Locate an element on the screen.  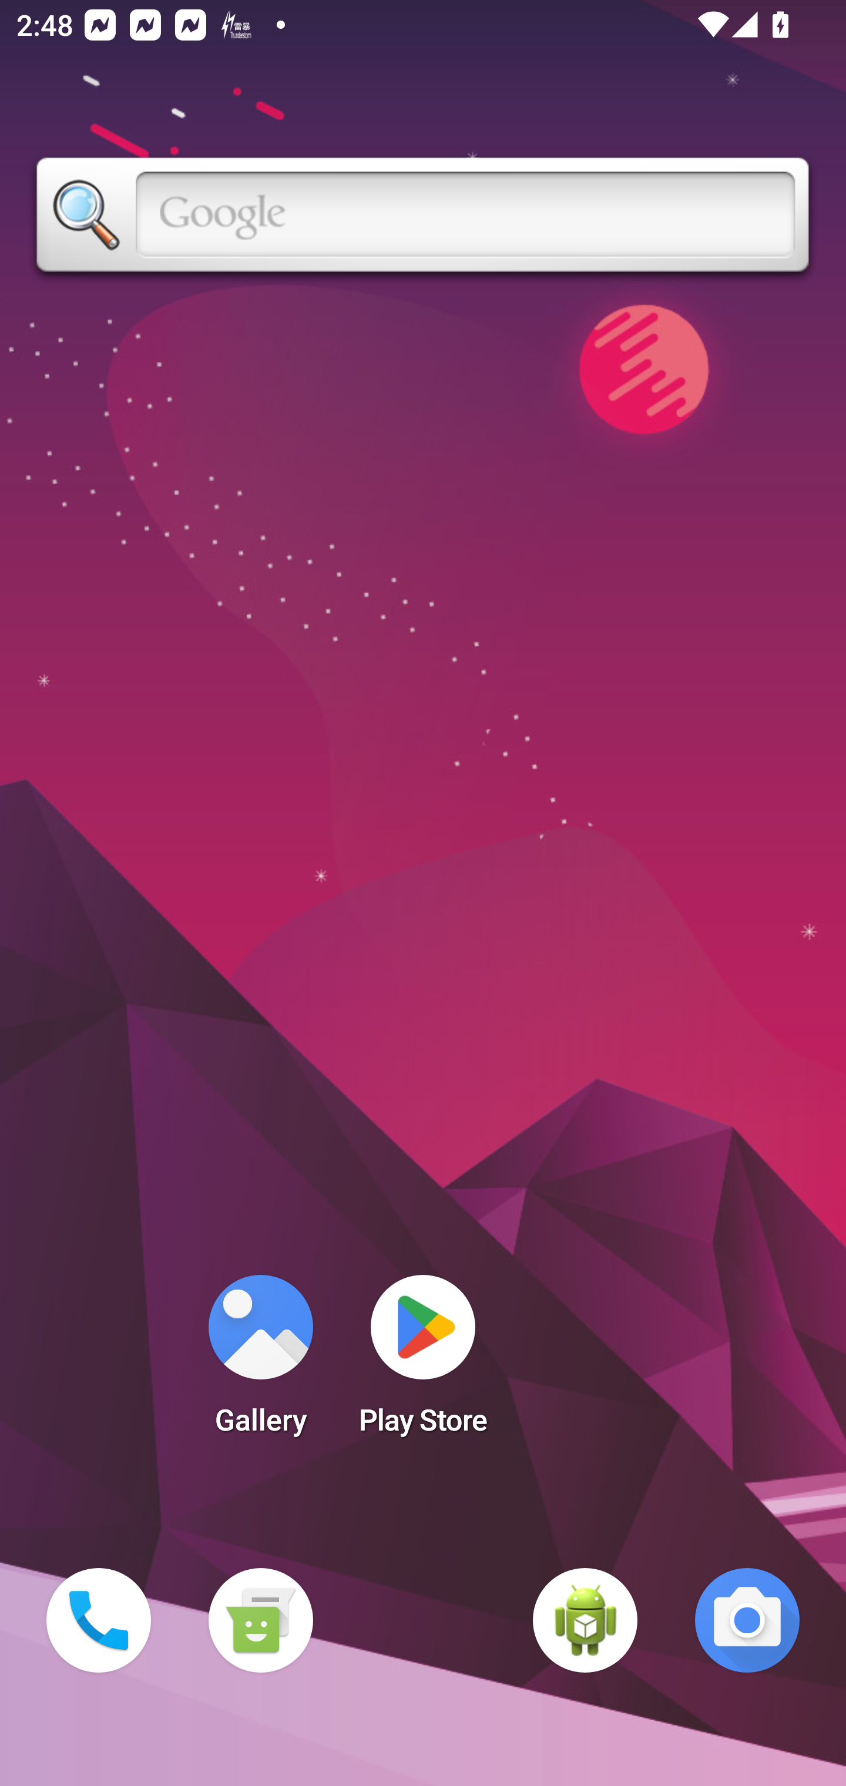
Messaging is located at coordinates (260, 1620).